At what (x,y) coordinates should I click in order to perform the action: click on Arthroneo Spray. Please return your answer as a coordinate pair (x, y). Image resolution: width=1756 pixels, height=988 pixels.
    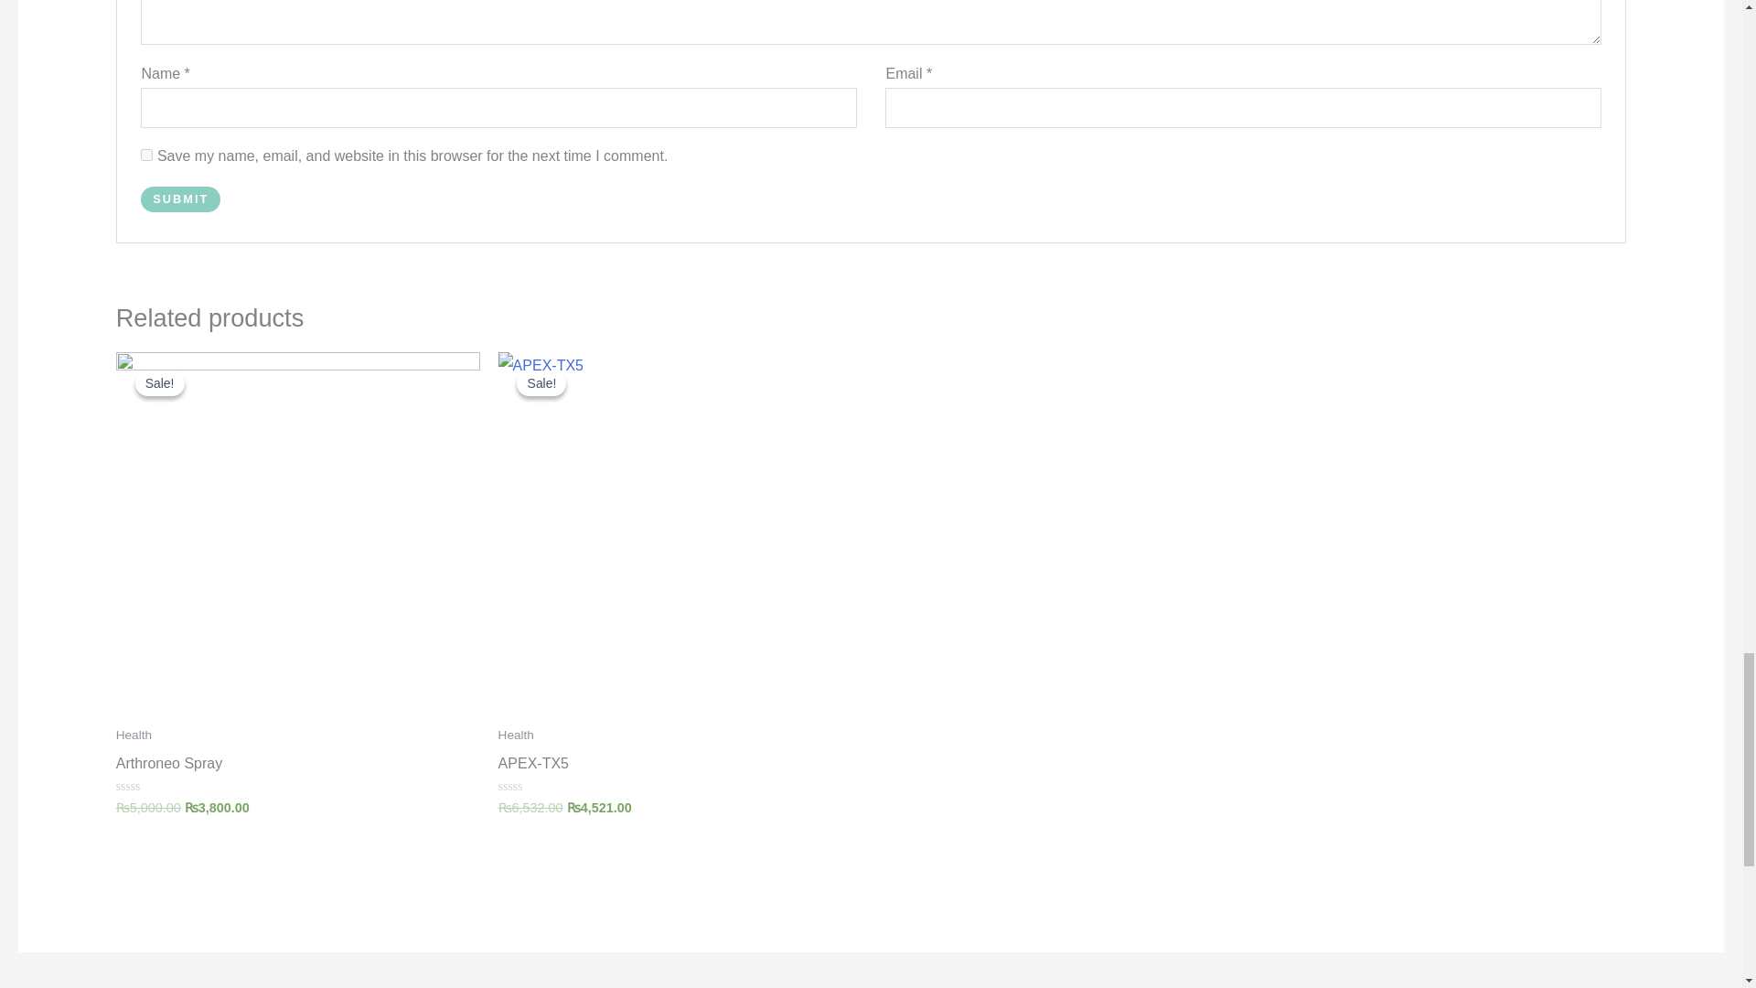
    Looking at the image, I should click on (297, 768).